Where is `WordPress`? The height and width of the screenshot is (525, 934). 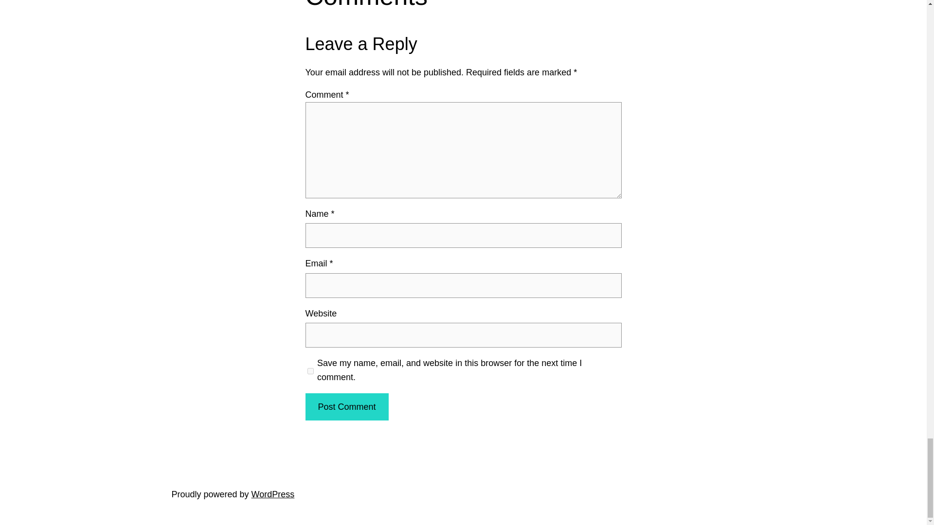
WordPress is located at coordinates (273, 494).